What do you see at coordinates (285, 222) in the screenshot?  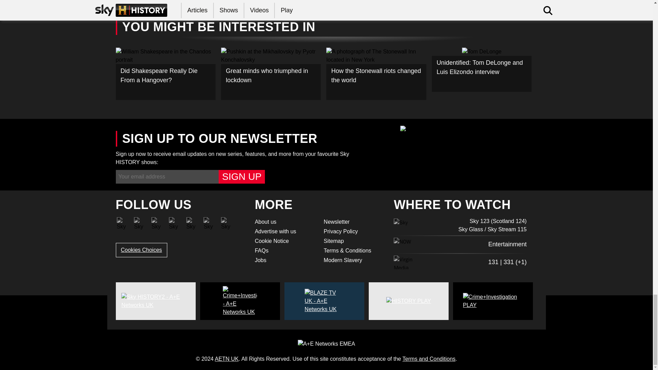 I see `About us` at bounding box center [285, 222].